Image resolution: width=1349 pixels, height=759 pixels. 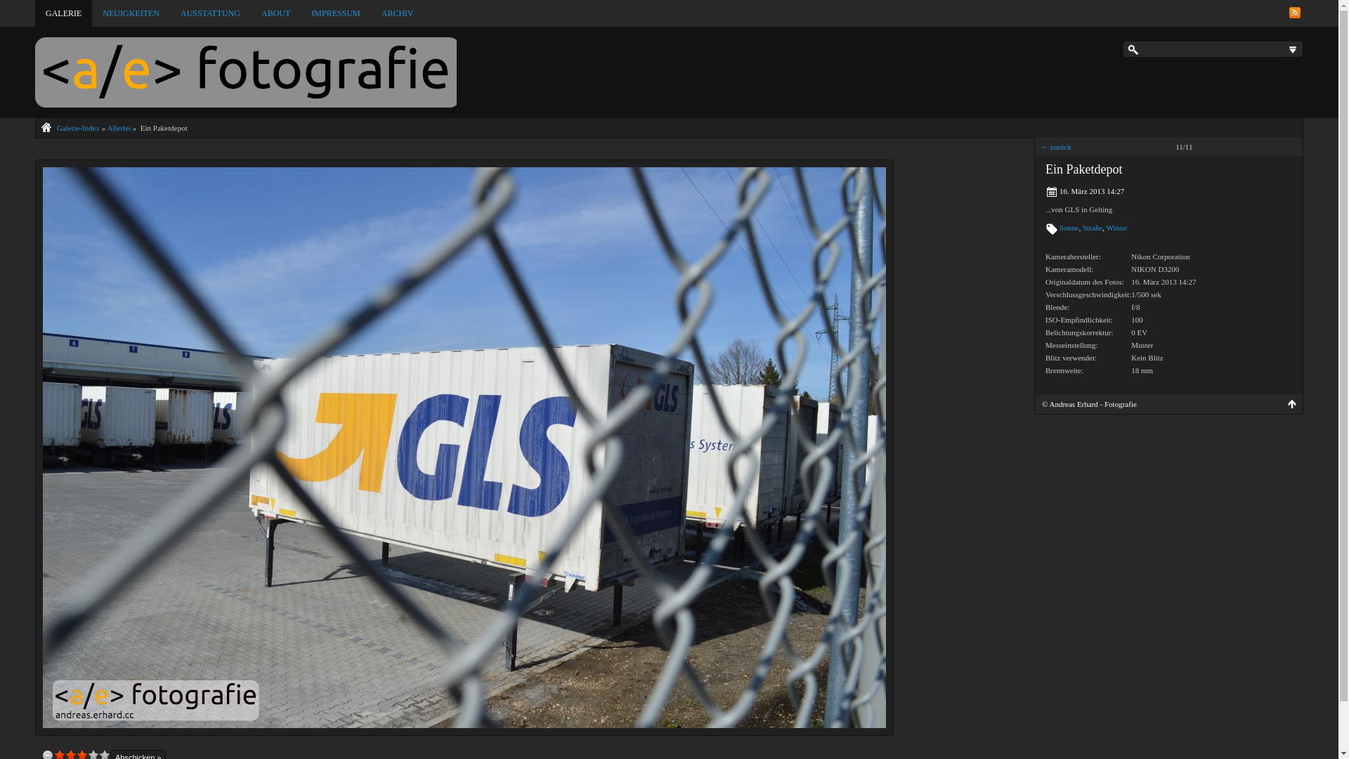 I want to click on Sonne, so click(x=1069, y=228).